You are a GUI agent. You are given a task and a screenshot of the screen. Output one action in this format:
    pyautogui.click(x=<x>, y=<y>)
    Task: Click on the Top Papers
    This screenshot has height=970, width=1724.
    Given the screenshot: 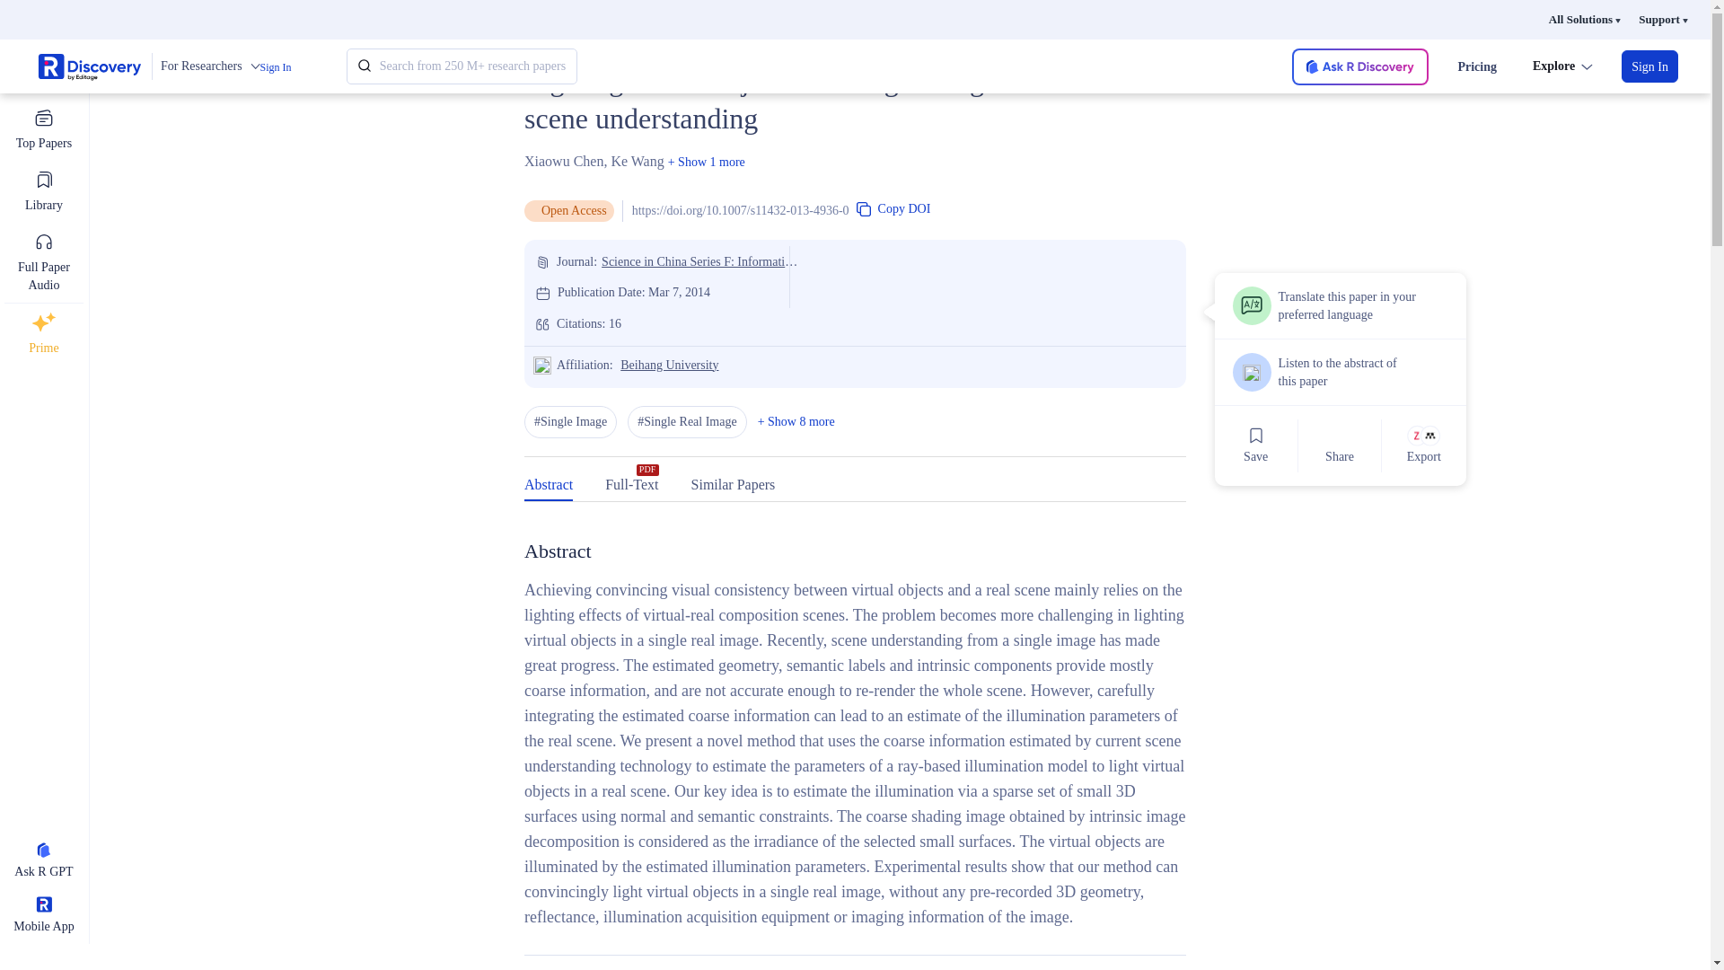 What is the action you would take?
    pyautogui.click(x=43, y=129)
    